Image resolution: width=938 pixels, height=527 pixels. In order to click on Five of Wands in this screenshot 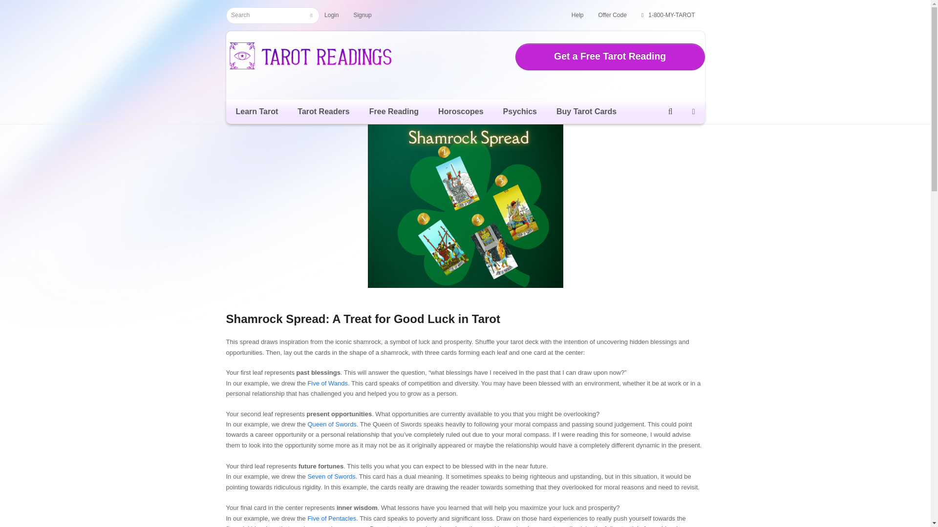, I will do `click(327, 383)`.